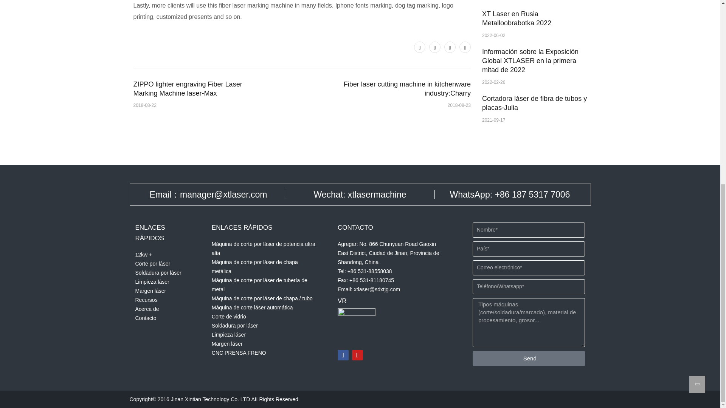 This screenshot has width=726, height=408. What do you see at coordinates (420, 47) in the screenshot?
I see `Twitter` at bounding box center [420, 47].